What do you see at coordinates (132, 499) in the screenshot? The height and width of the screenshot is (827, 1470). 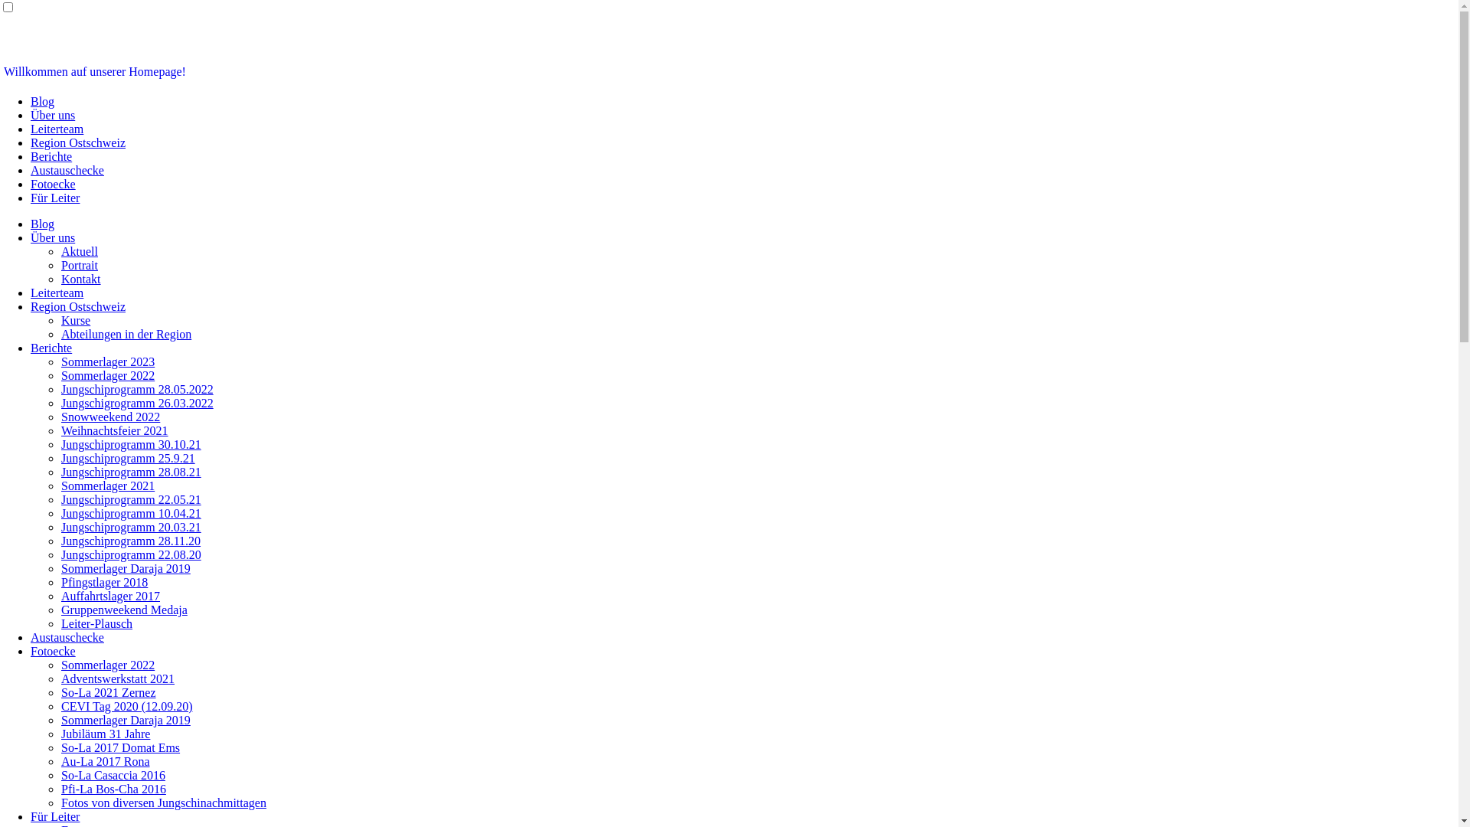 I see `Jungschiprogramm 22.05.21` at bounding box center [132, 499].